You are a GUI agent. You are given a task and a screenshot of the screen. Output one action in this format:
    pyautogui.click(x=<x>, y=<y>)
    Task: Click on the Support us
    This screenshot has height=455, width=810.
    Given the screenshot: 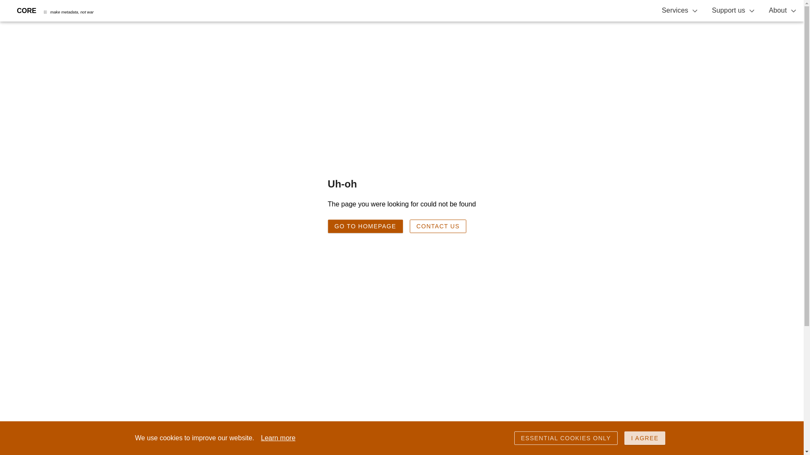 What is the action you would take?
    pyautogui.click(x=733, y=11)
    